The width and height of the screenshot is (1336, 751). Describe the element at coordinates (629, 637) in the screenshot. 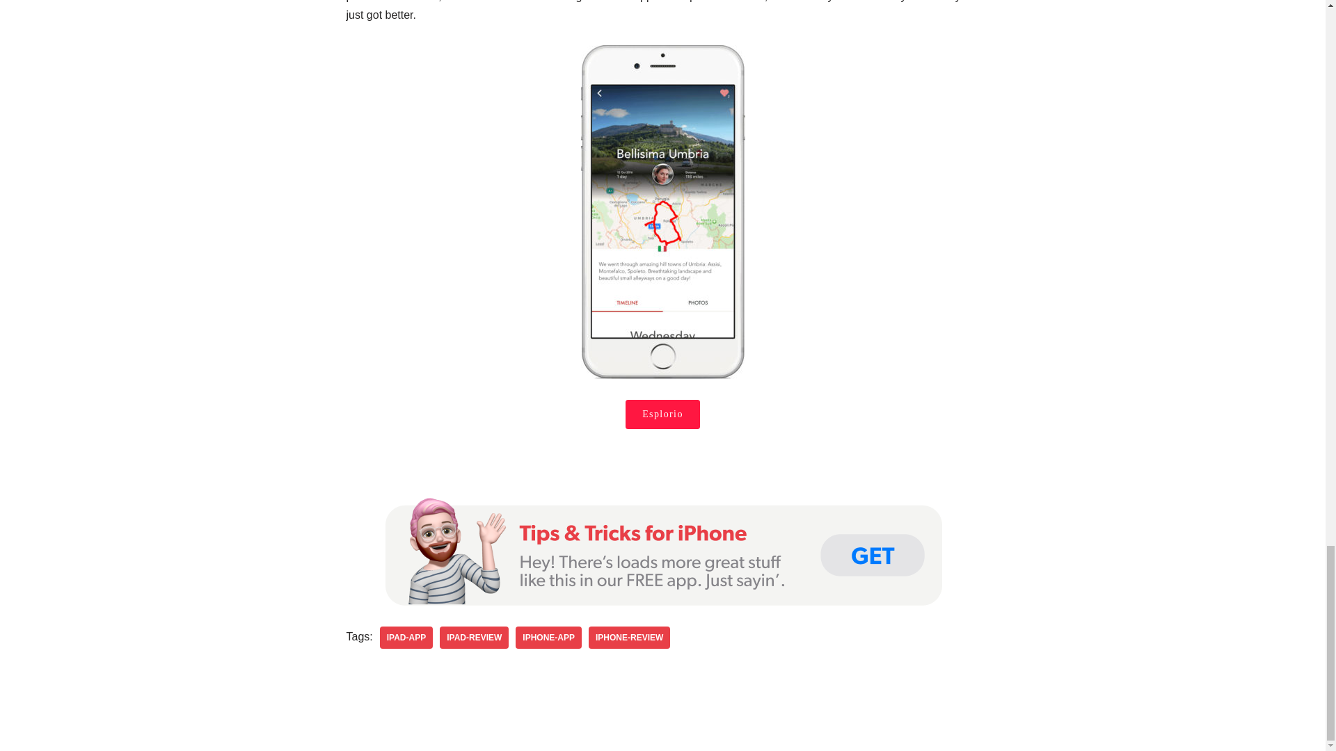

I see `iphone-review` at that location.